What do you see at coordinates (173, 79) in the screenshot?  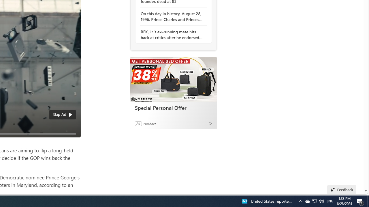 I see `Special Personal Offer` at bounding box center [173, 79].